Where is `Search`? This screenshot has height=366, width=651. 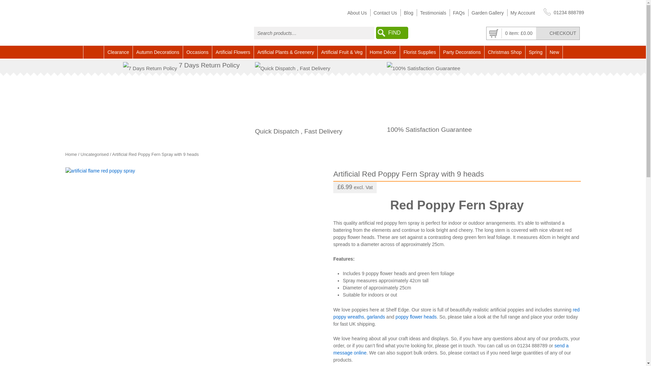
Search is located at coordinates (392, 33).